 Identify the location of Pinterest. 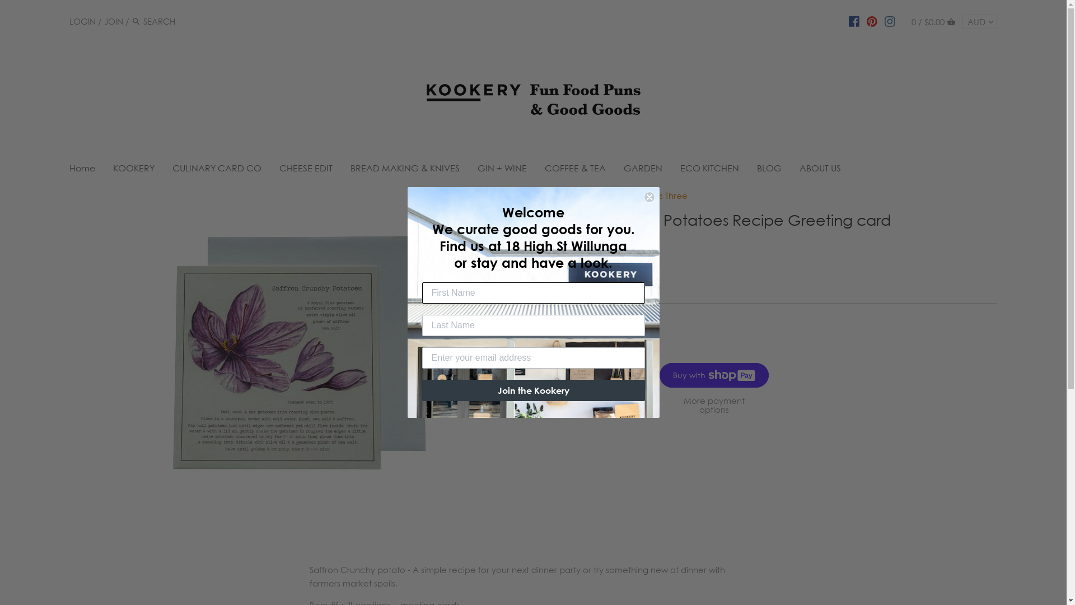
(610, 279).